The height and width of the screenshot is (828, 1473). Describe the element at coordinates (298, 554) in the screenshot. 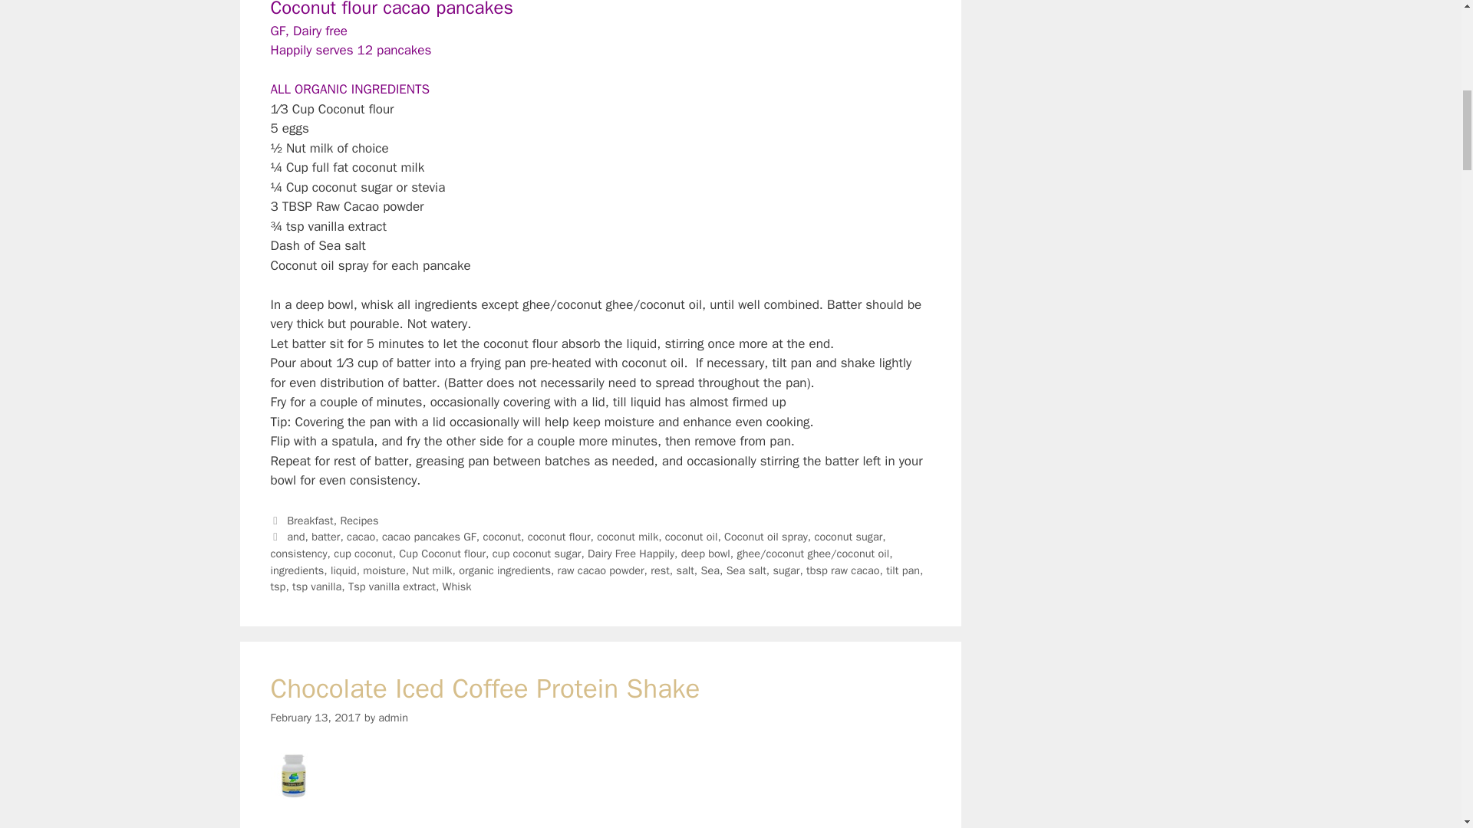

I see `consistency` at that location.